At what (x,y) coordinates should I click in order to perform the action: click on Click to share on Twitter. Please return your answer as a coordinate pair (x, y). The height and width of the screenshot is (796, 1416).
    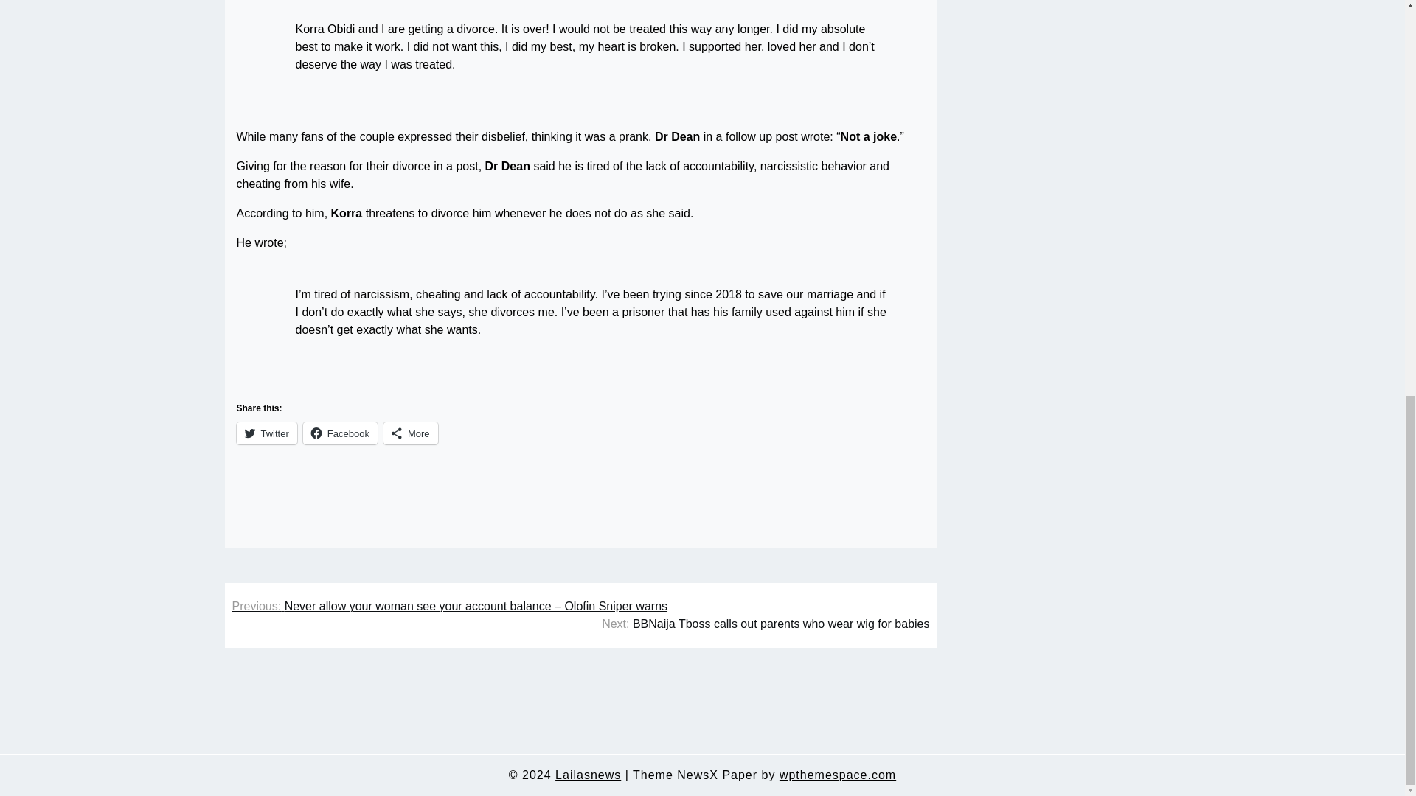
    Looking at the image, I should click on (265, 433).